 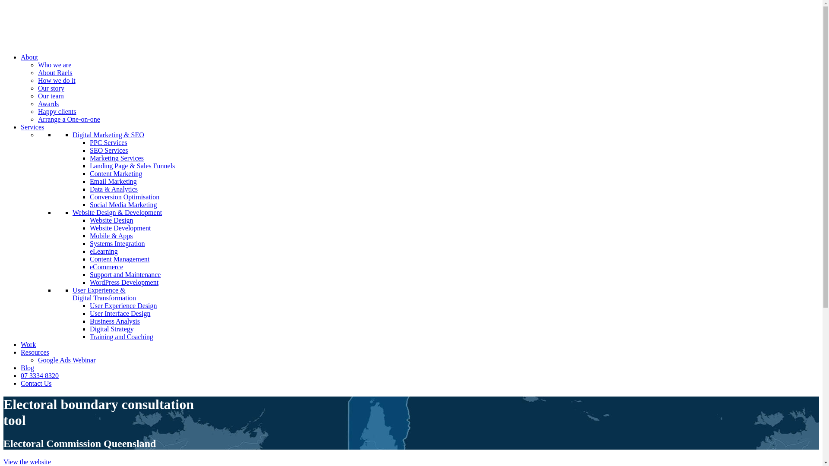 I want to click on Website Design & Development, so click(x=117, y=212).